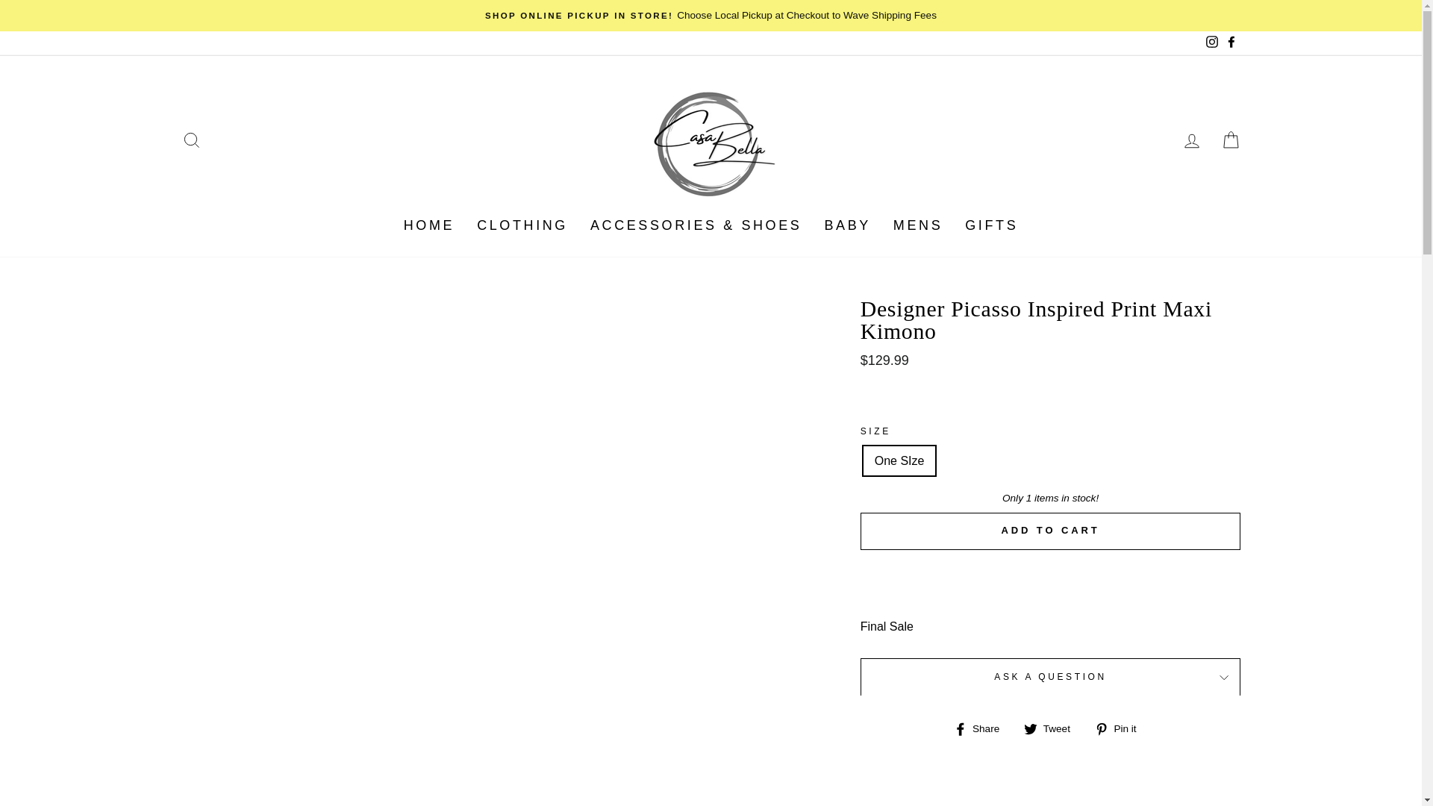 The width and height of the screenshot is (1433, 806). I want to click on Casa Bella Gifts on Instagram, so click(1211, 43).